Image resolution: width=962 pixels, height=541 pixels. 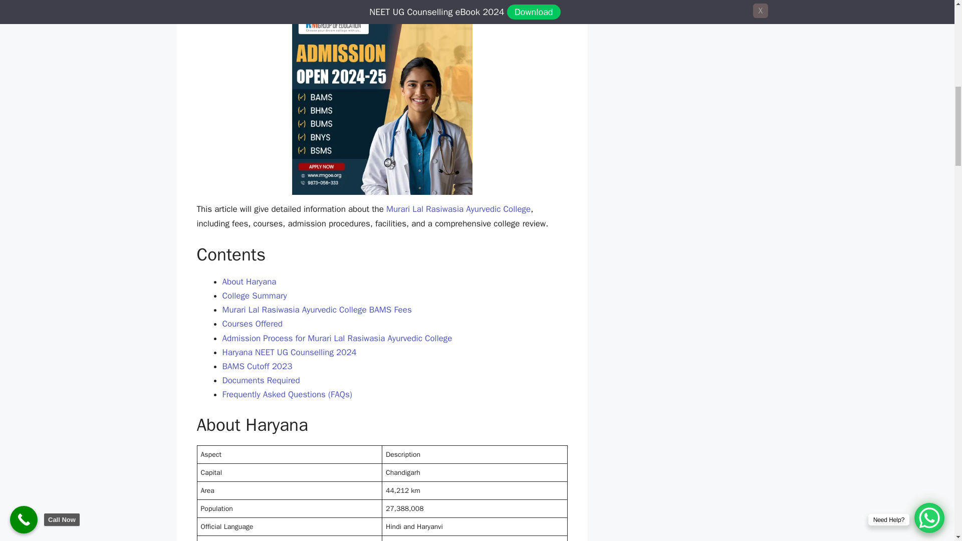 What do you see at coordinates (337, 338) in the screenshot?
I see `Admission Process for Murari Lal Rasiwasia Ayurvedic College` at bounding box center [337, 338].